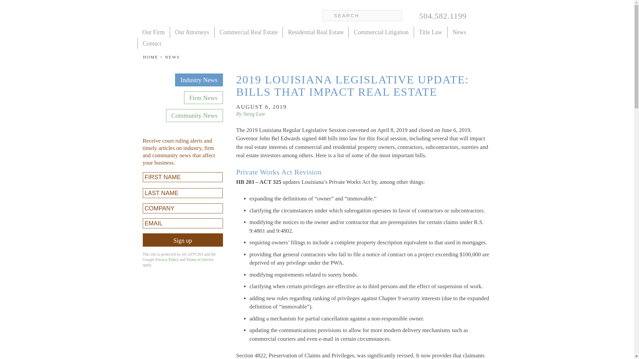  I want to click on Our Attorneys, so click(192, 32).